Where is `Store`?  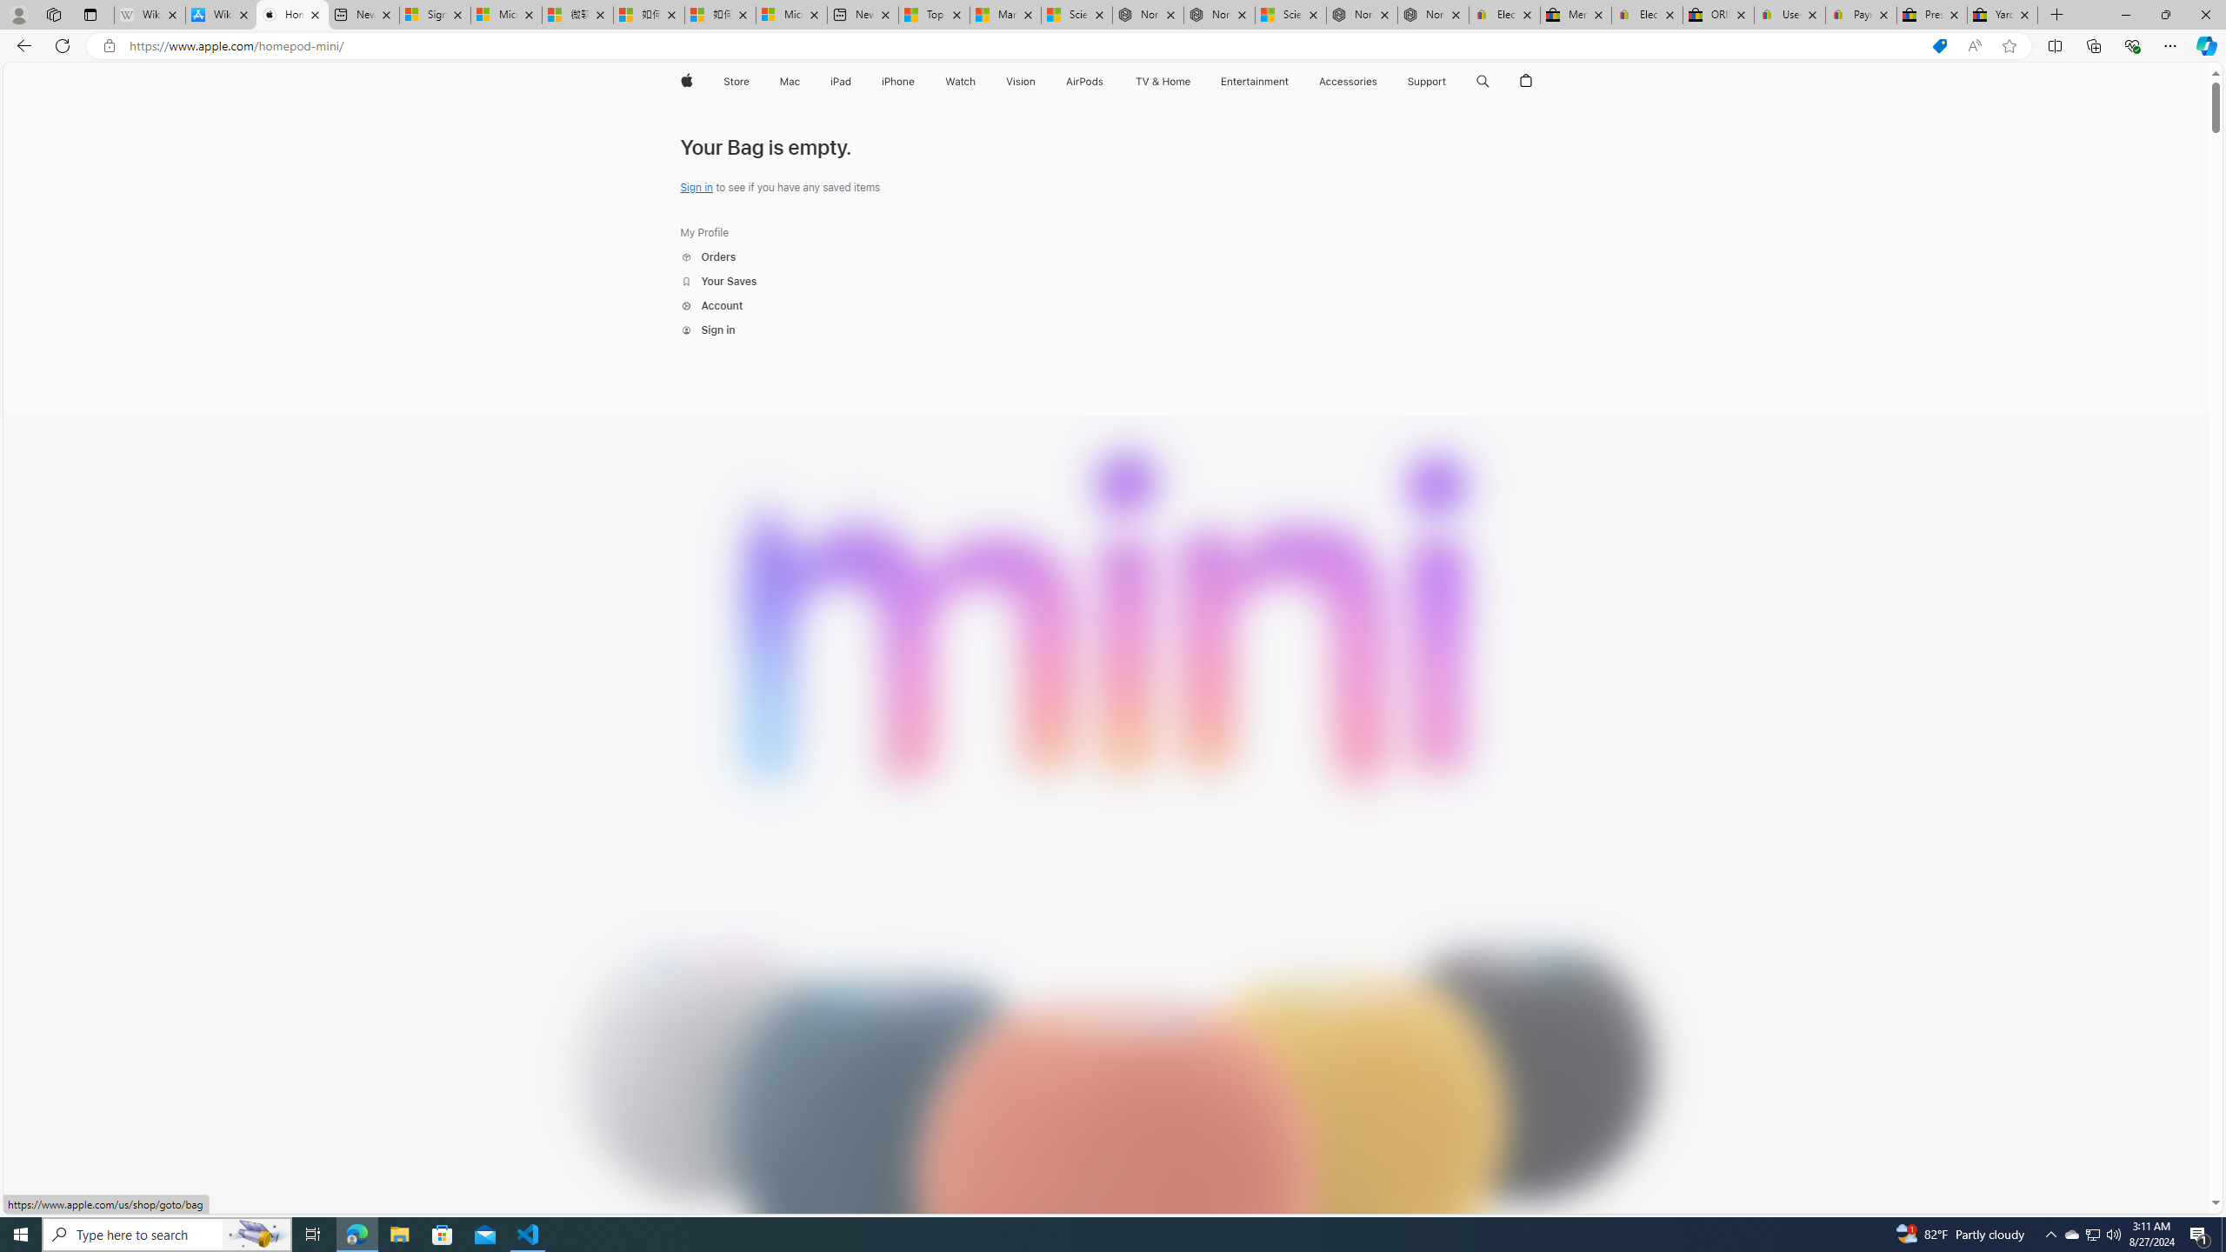 Store is located at coordinates (736, 82).